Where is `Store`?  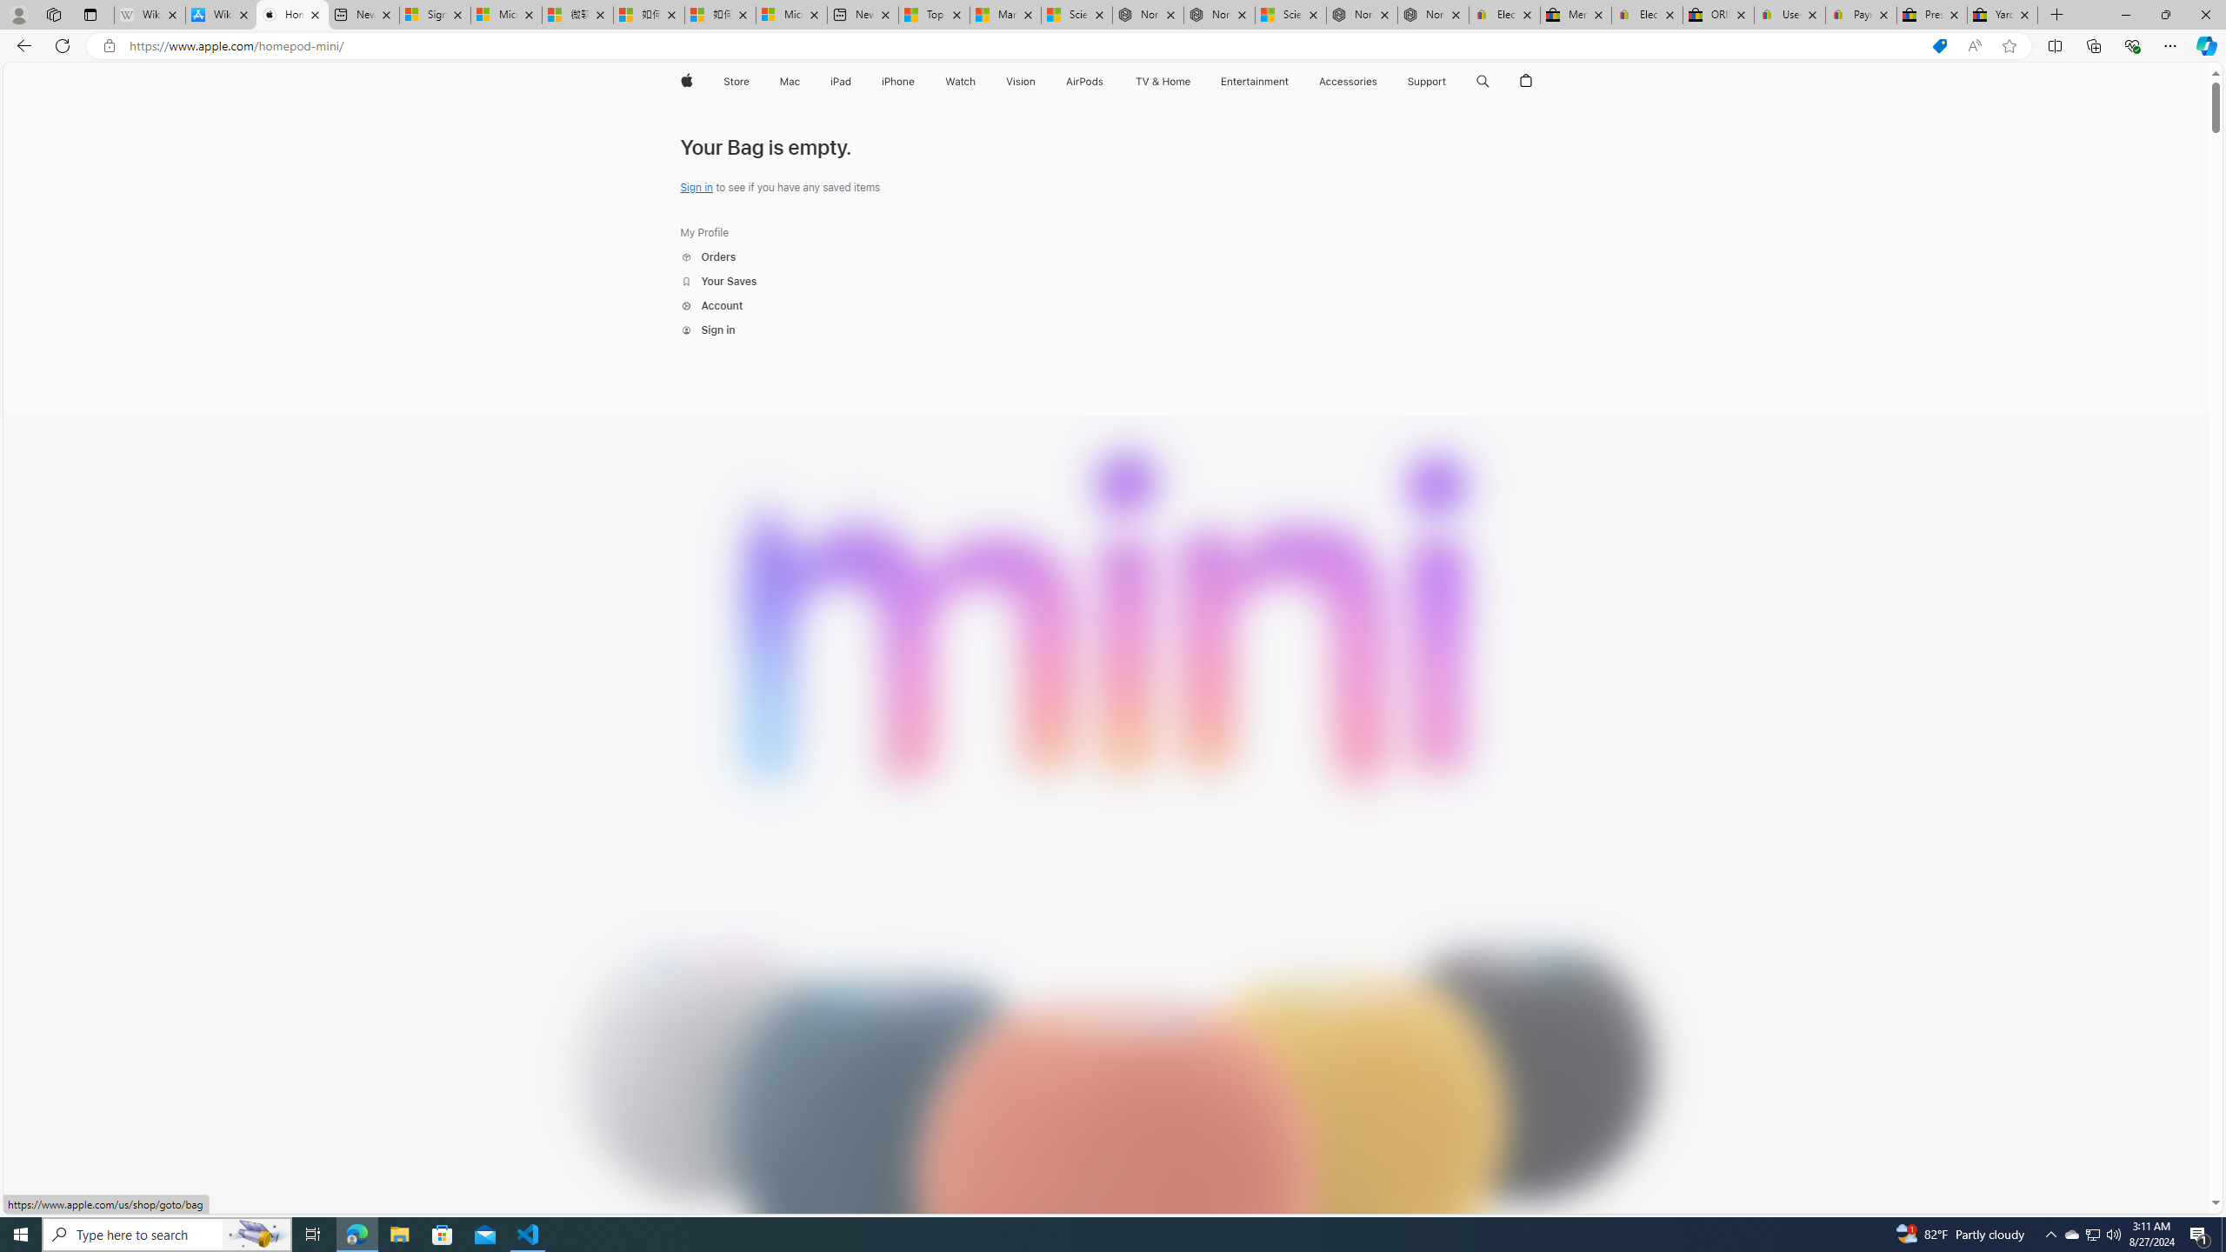 Store is located at coordinates (736, 82).